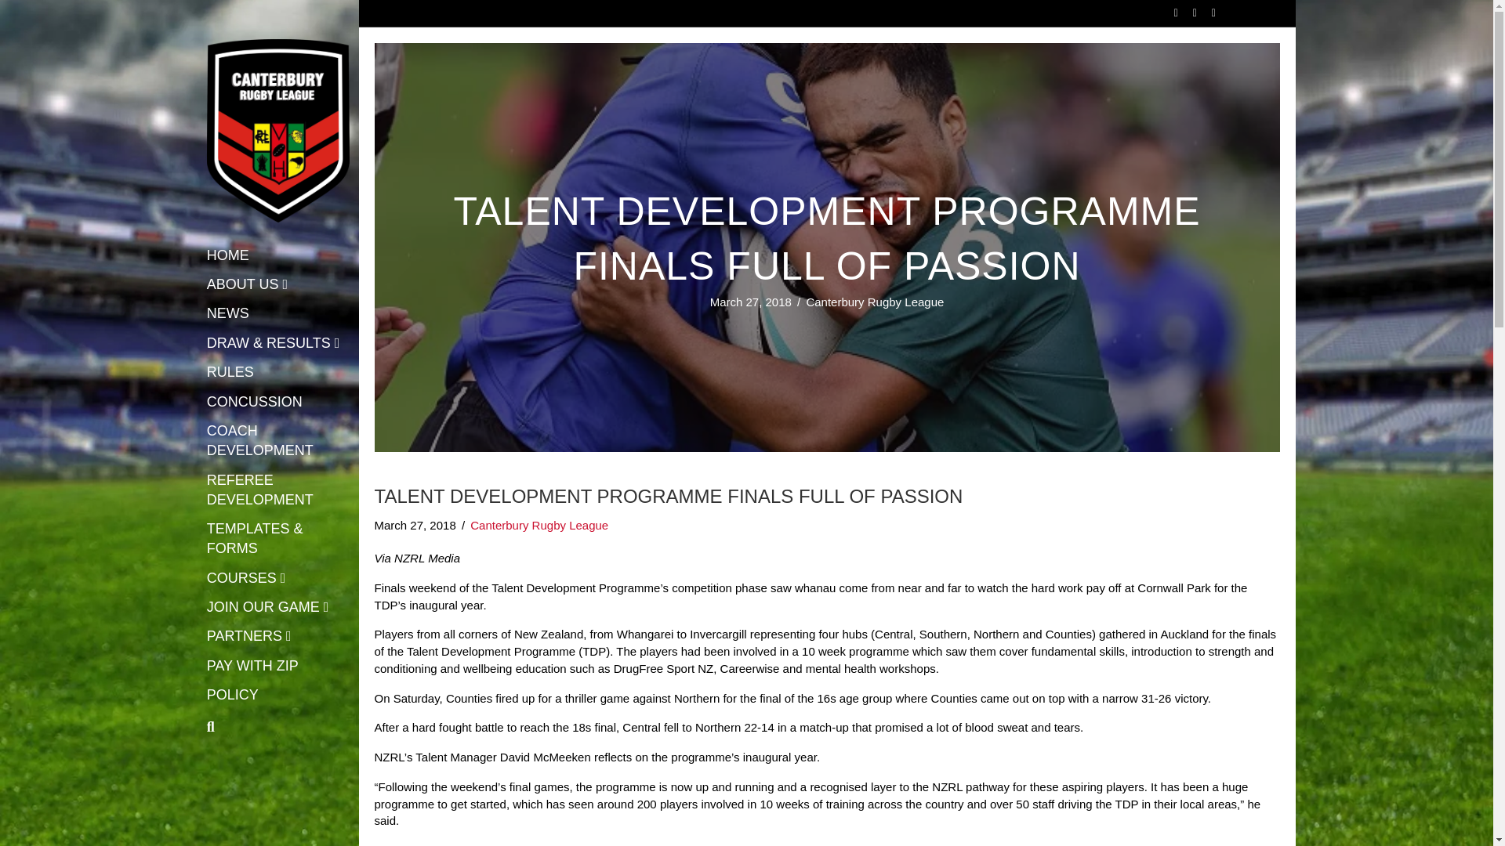 The height and width of the screenshot is (846, 1505). What do you see at coordinates (248, 287) in the screenshot?
I see `ABOUT US` at bounding box center [248, 287].